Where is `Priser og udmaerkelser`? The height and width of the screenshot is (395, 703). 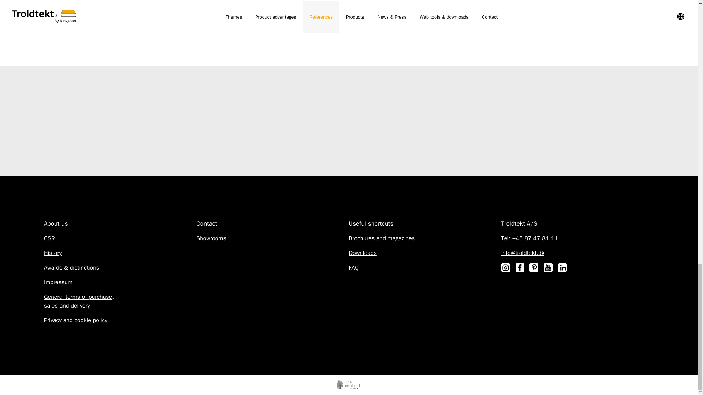 Priser og udmaerkelser is located at coordinates (71, 268).